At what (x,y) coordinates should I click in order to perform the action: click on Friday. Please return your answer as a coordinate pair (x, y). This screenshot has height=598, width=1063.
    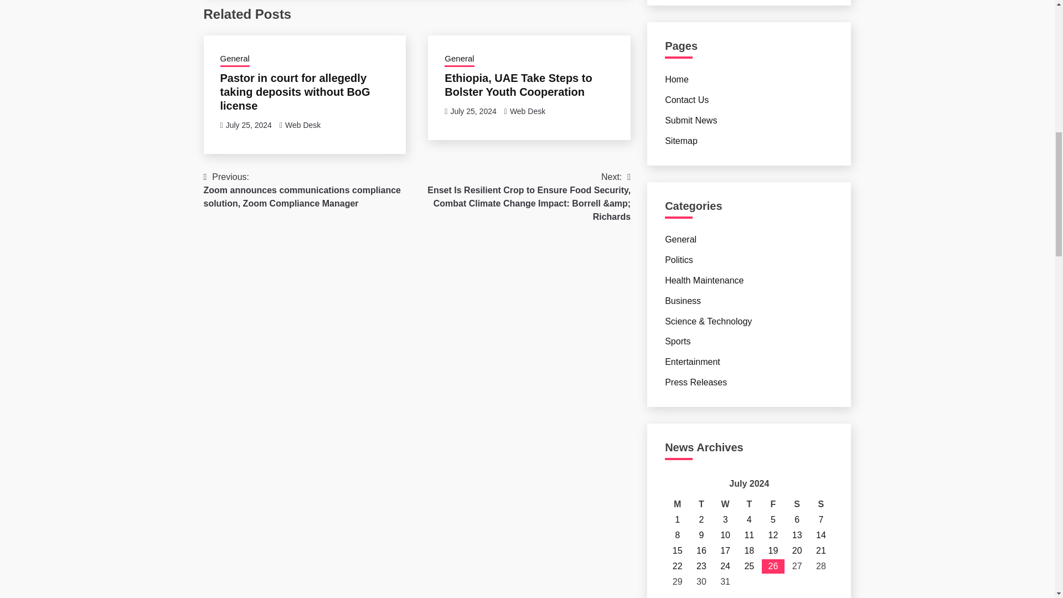
    Looking at the image, I should click on (773, 504).